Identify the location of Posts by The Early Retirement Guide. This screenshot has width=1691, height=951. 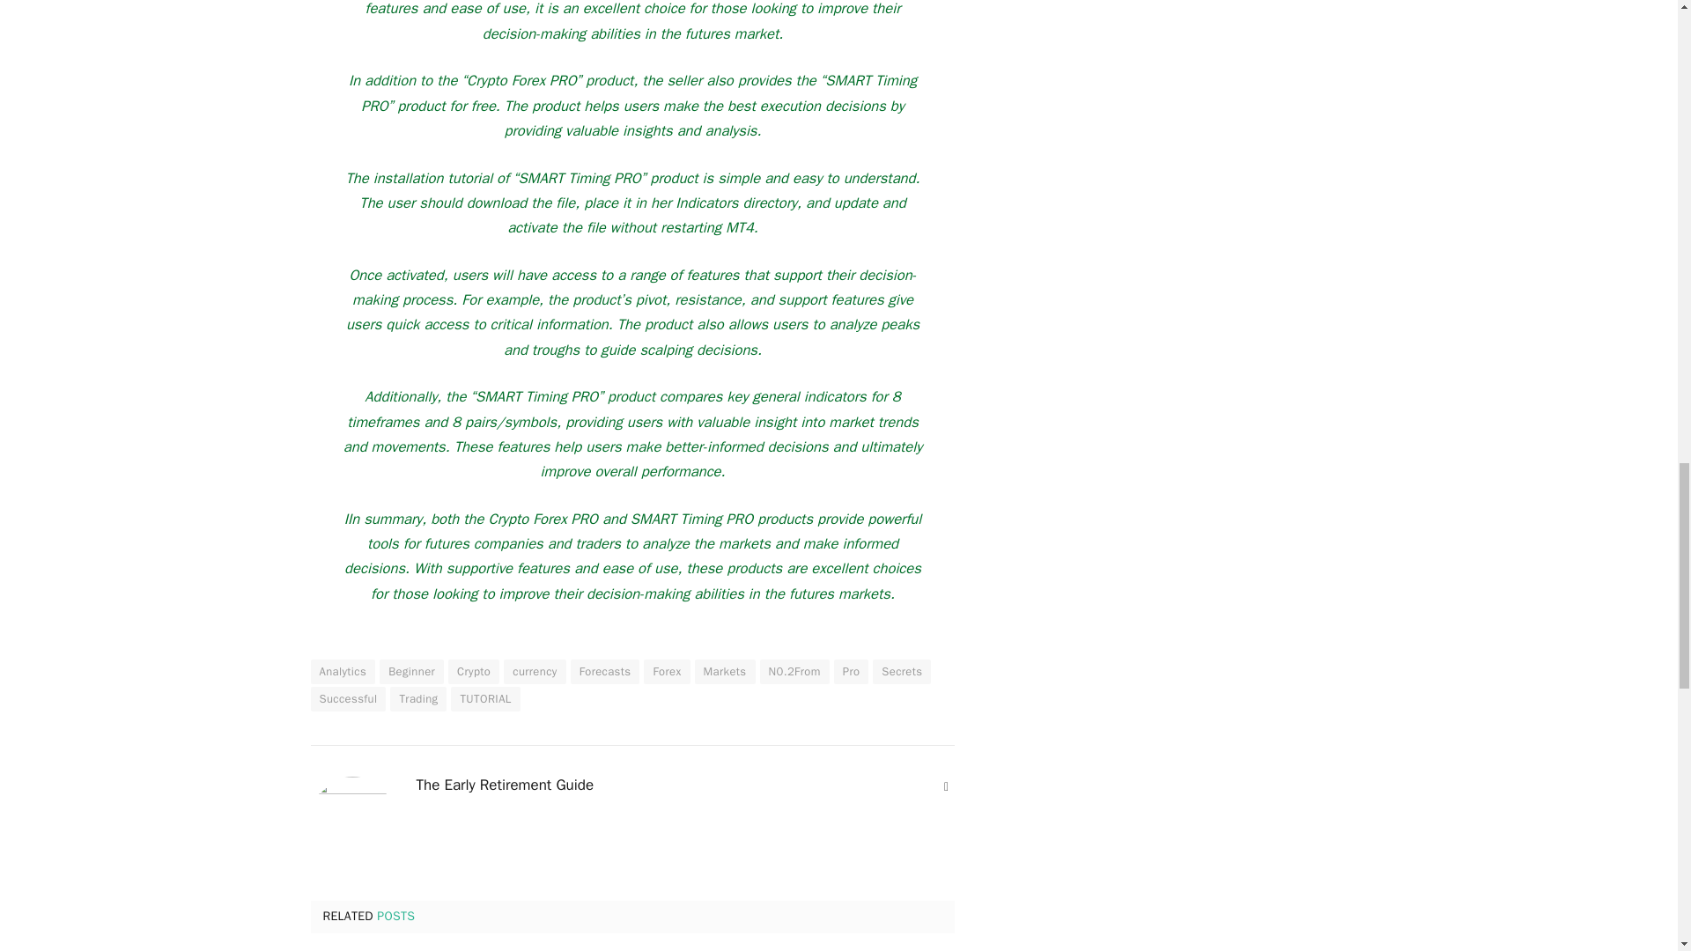
(504, 785).